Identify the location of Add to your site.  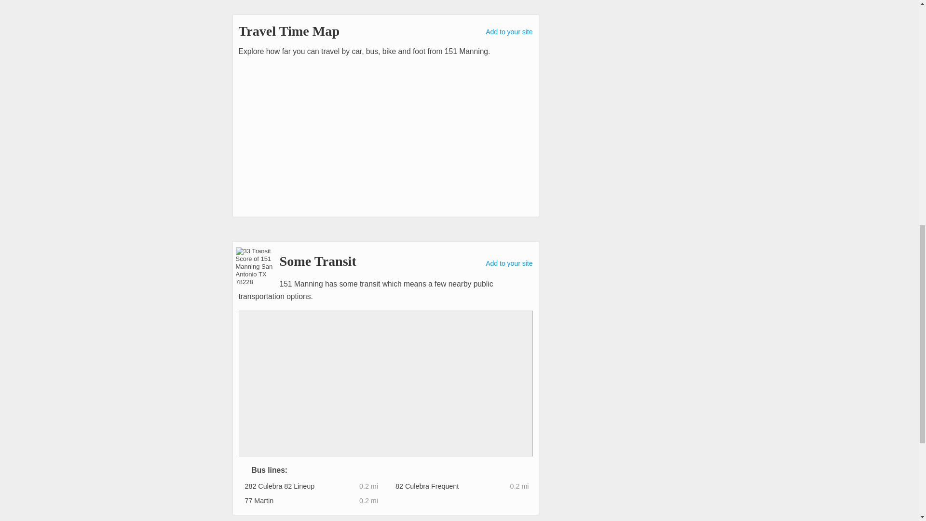
(509, 32).